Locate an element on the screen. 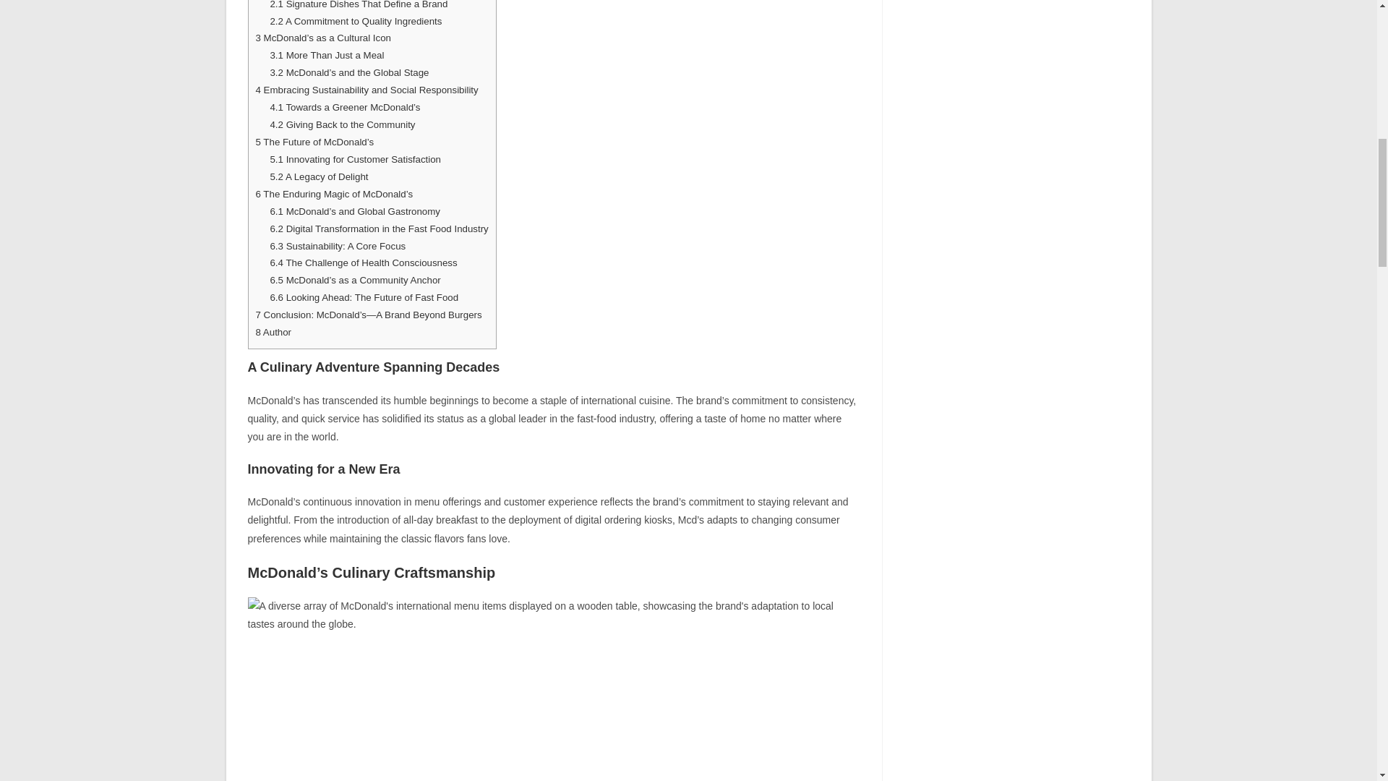 Image resolution: width=1388 pixels, height=781 pixels. 5.2 A Legacy of Delight is located at coordinates (318, 176).